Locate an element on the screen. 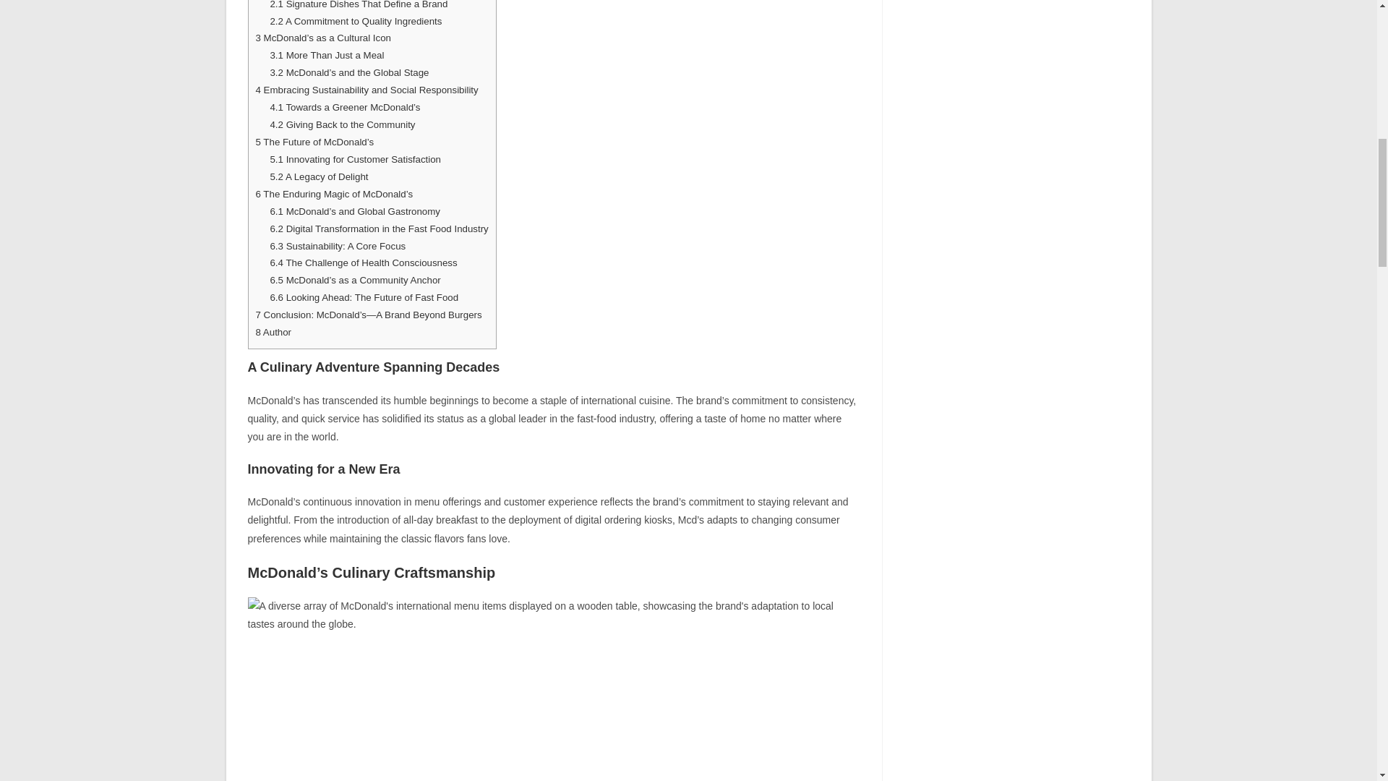 Image resolution: width=1388 pixels, height=781 pixels. 5.2 A Legacy of Delight is located at coordinates (318, 176).